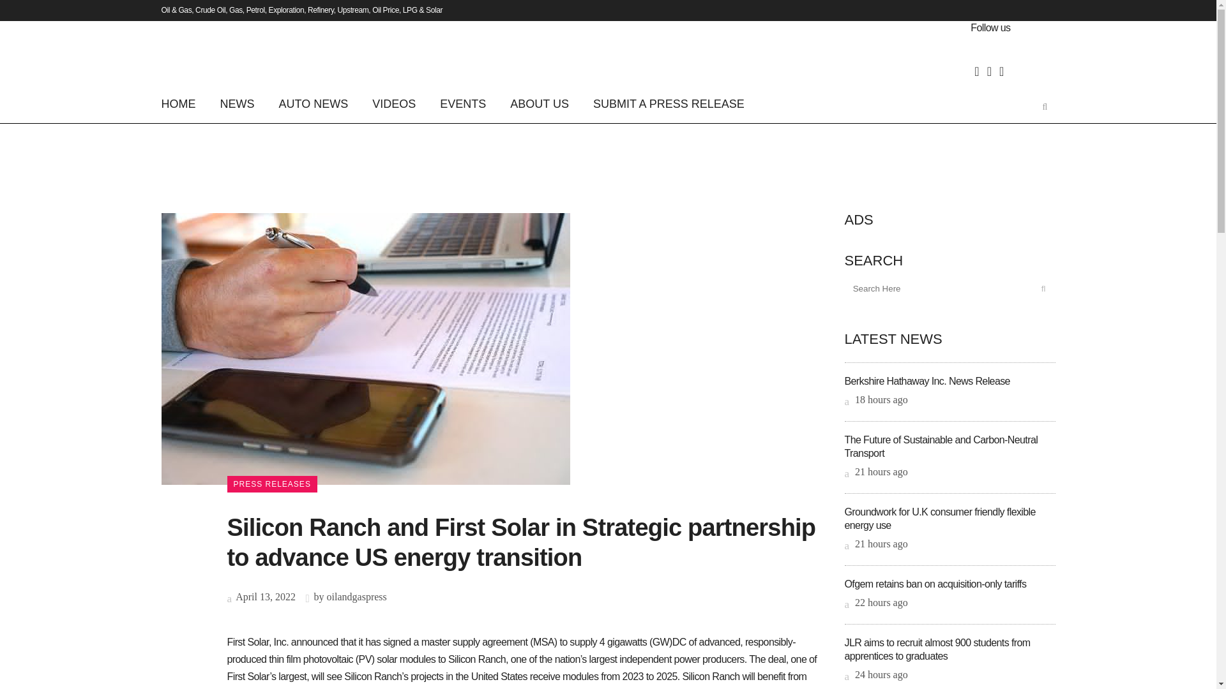 The width and height of the screenshot is (1226, 689). What do you see at coordinates (261, 596) in the screenshot?
I see `April 13, 2022` at bounding box center [261, 596].